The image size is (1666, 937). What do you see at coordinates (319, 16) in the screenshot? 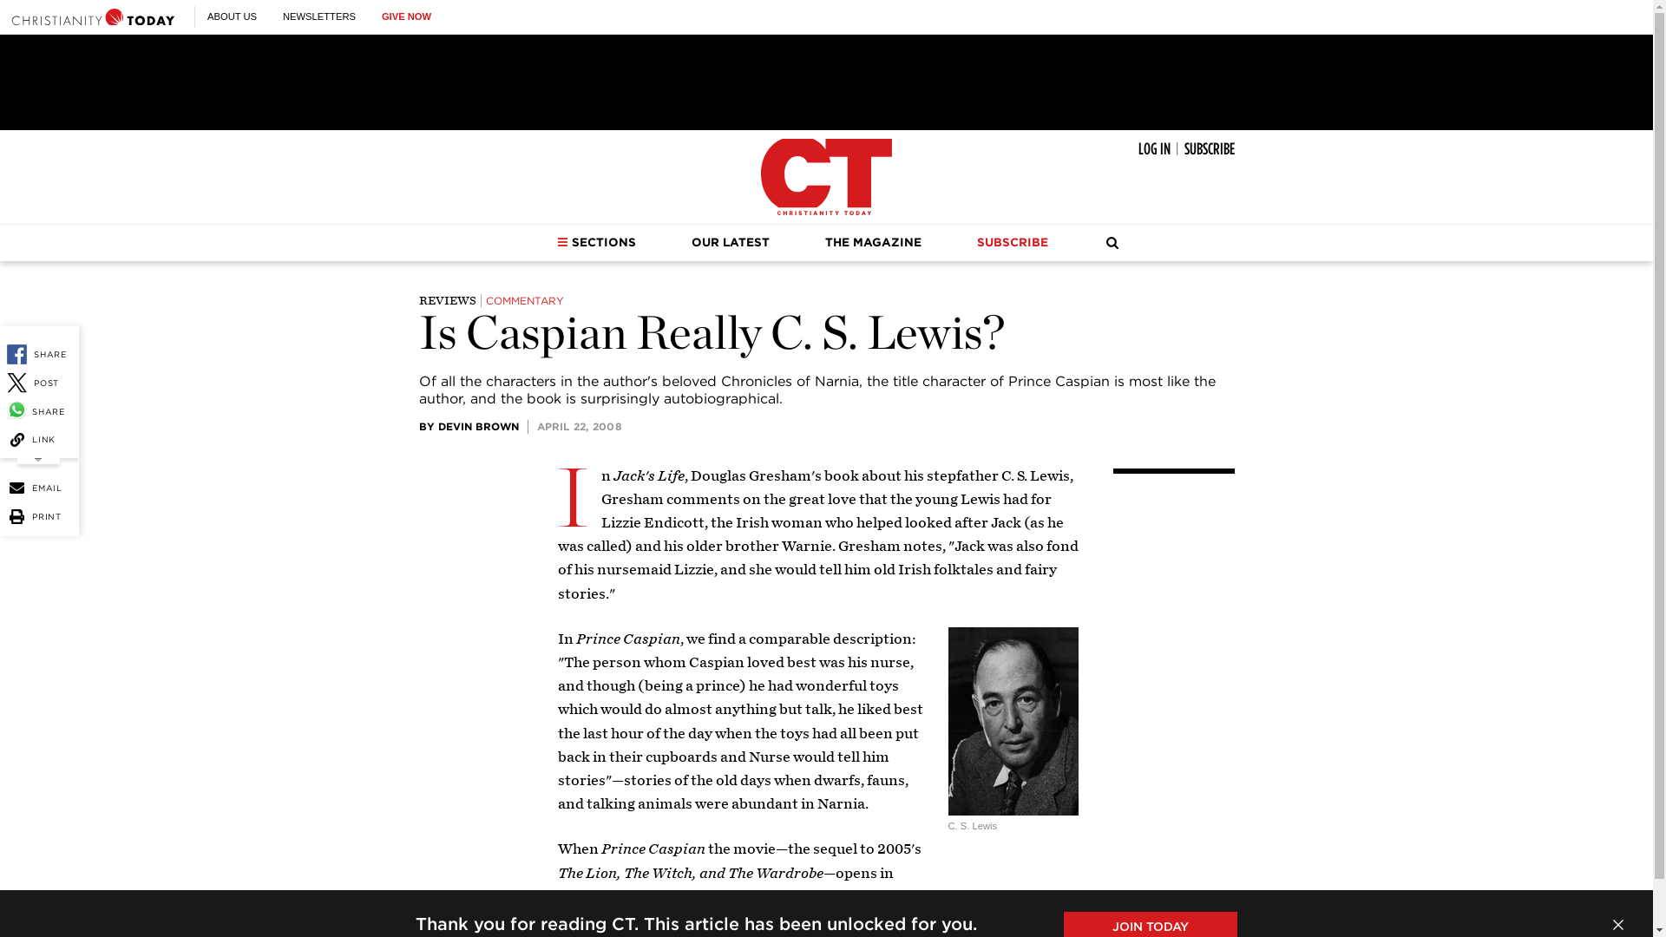
I see `NEWSLETTERS` at bounding box center [319, 16].